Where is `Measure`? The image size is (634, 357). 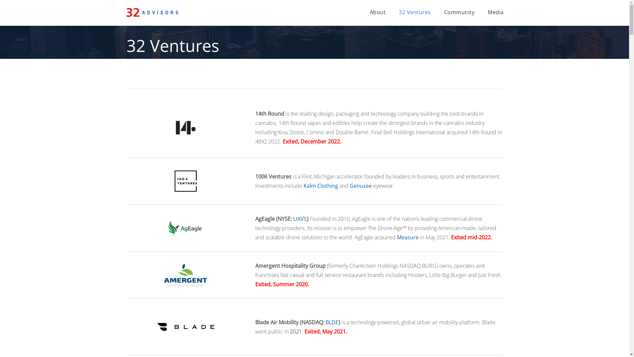 Measure is located at coordinates (408, 237).